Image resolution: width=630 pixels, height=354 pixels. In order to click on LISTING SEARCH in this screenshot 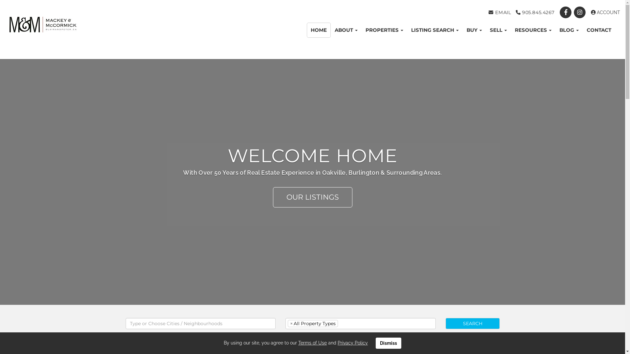, I will do `click(435, 30)`.